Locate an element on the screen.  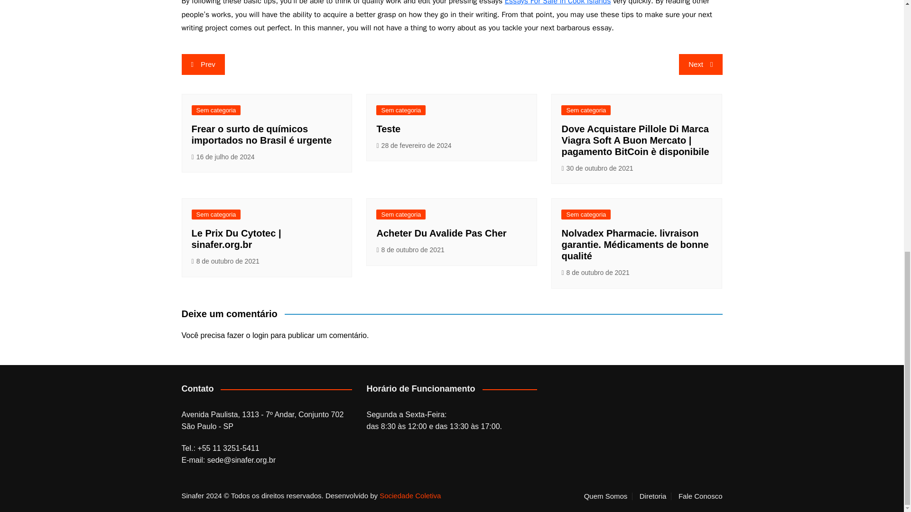
Essays For Sale in Cook Islands is located at coordinates (558, 3).